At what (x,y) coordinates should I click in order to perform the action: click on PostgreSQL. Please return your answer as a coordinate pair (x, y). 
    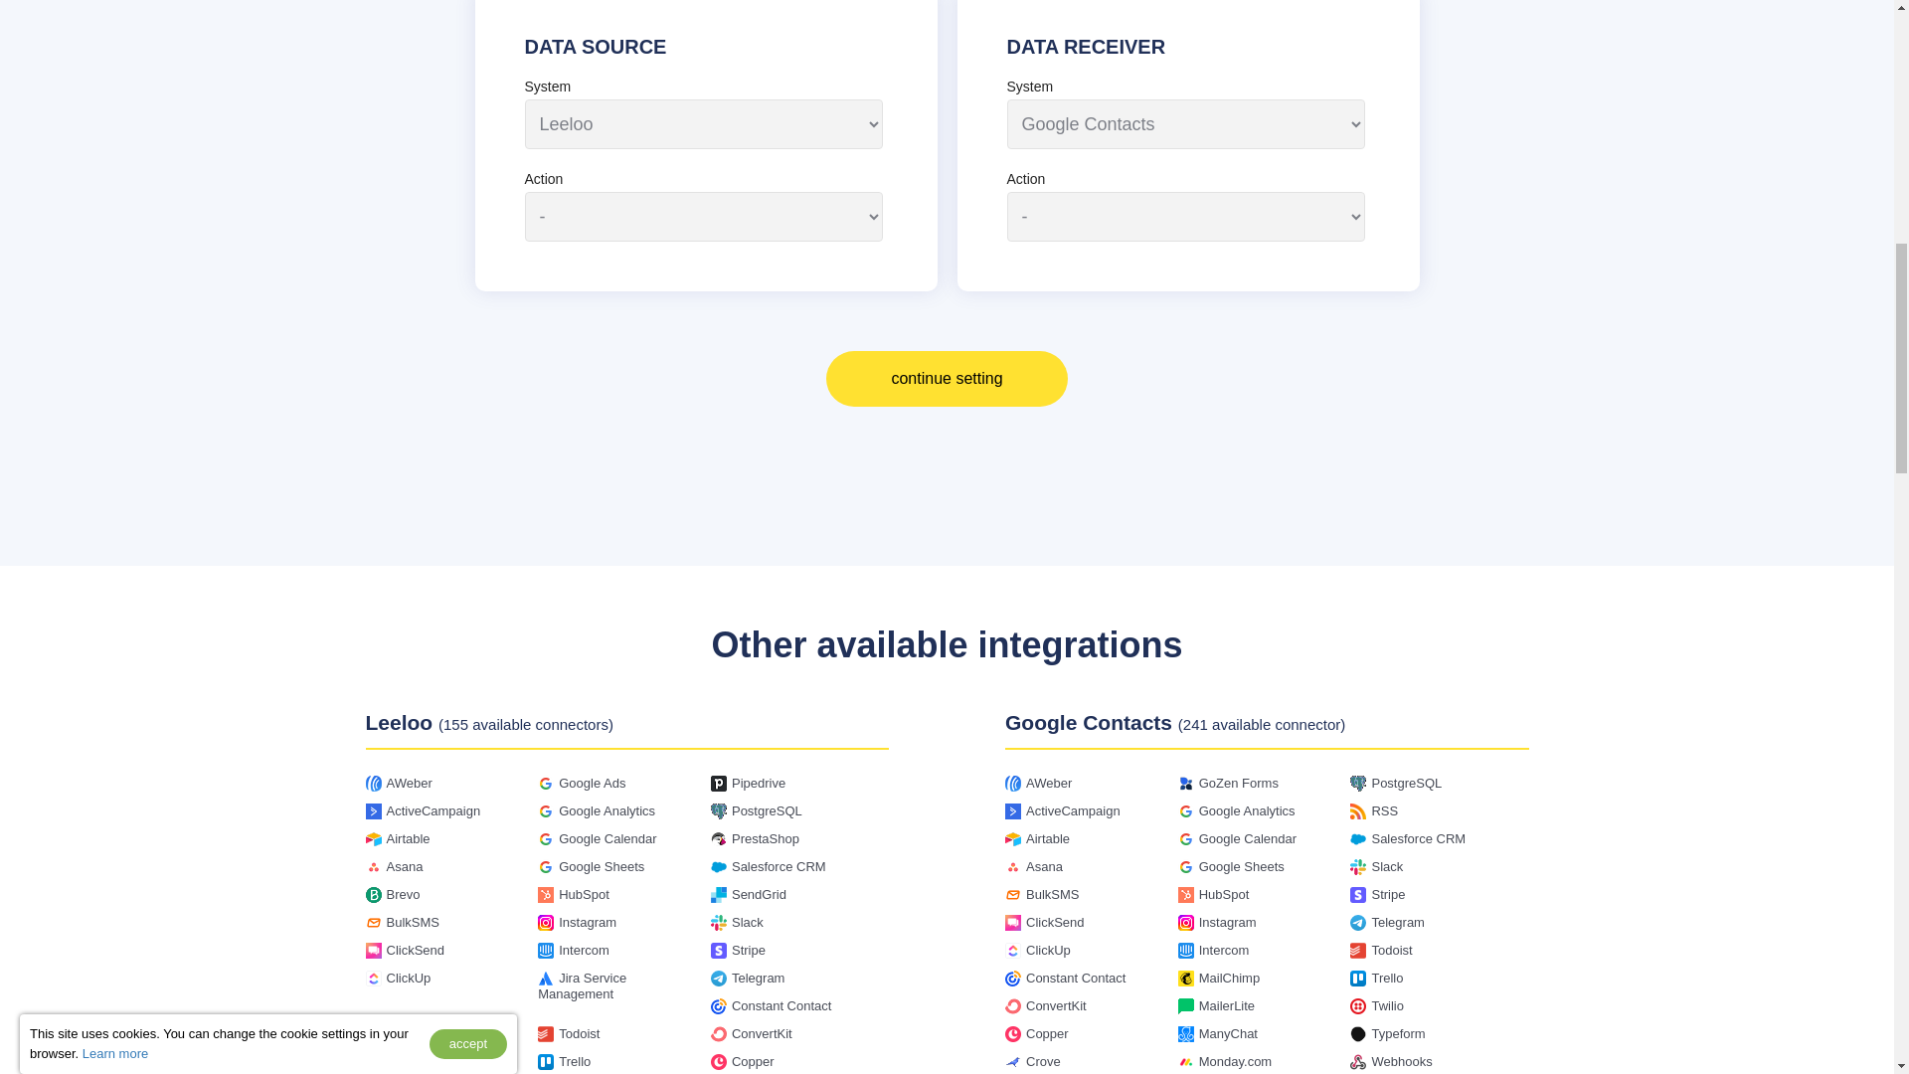
    Looking at the image, I should click on (766, 809).